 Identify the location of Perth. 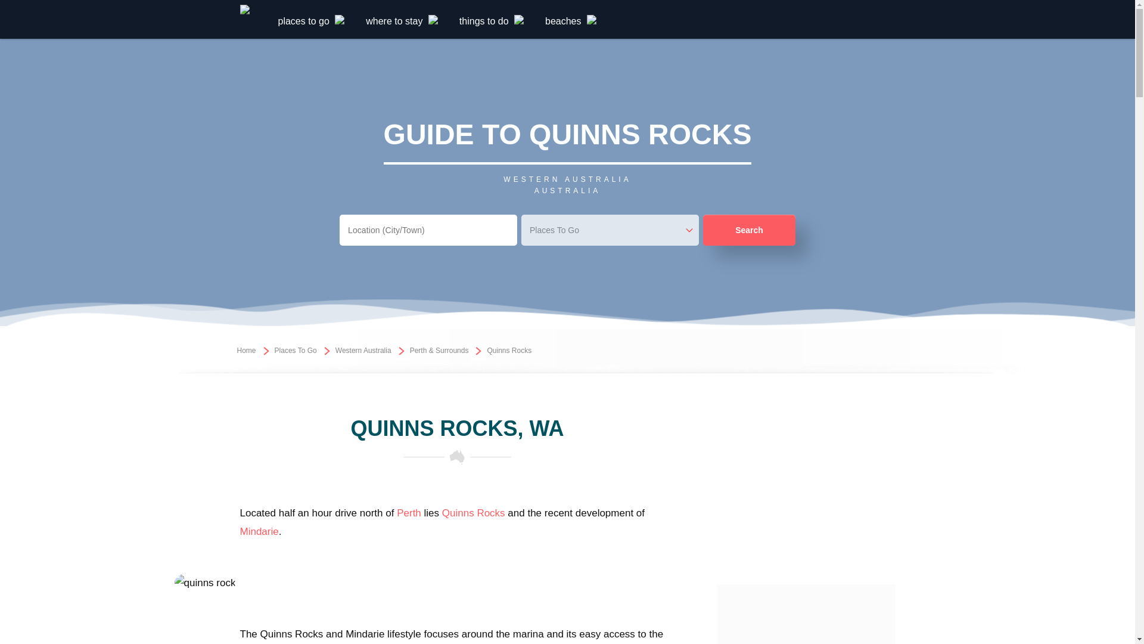
(409, 513).